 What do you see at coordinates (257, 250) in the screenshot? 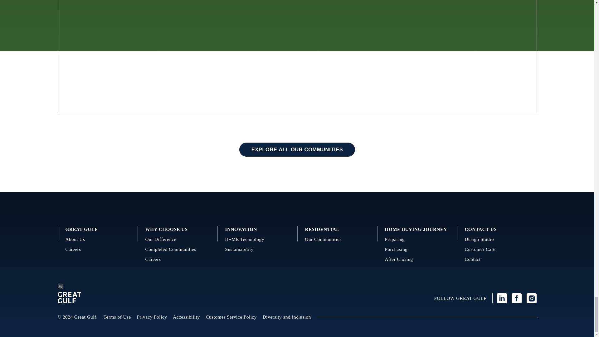
I see `Sustainability` at bounding box center [257, 250].